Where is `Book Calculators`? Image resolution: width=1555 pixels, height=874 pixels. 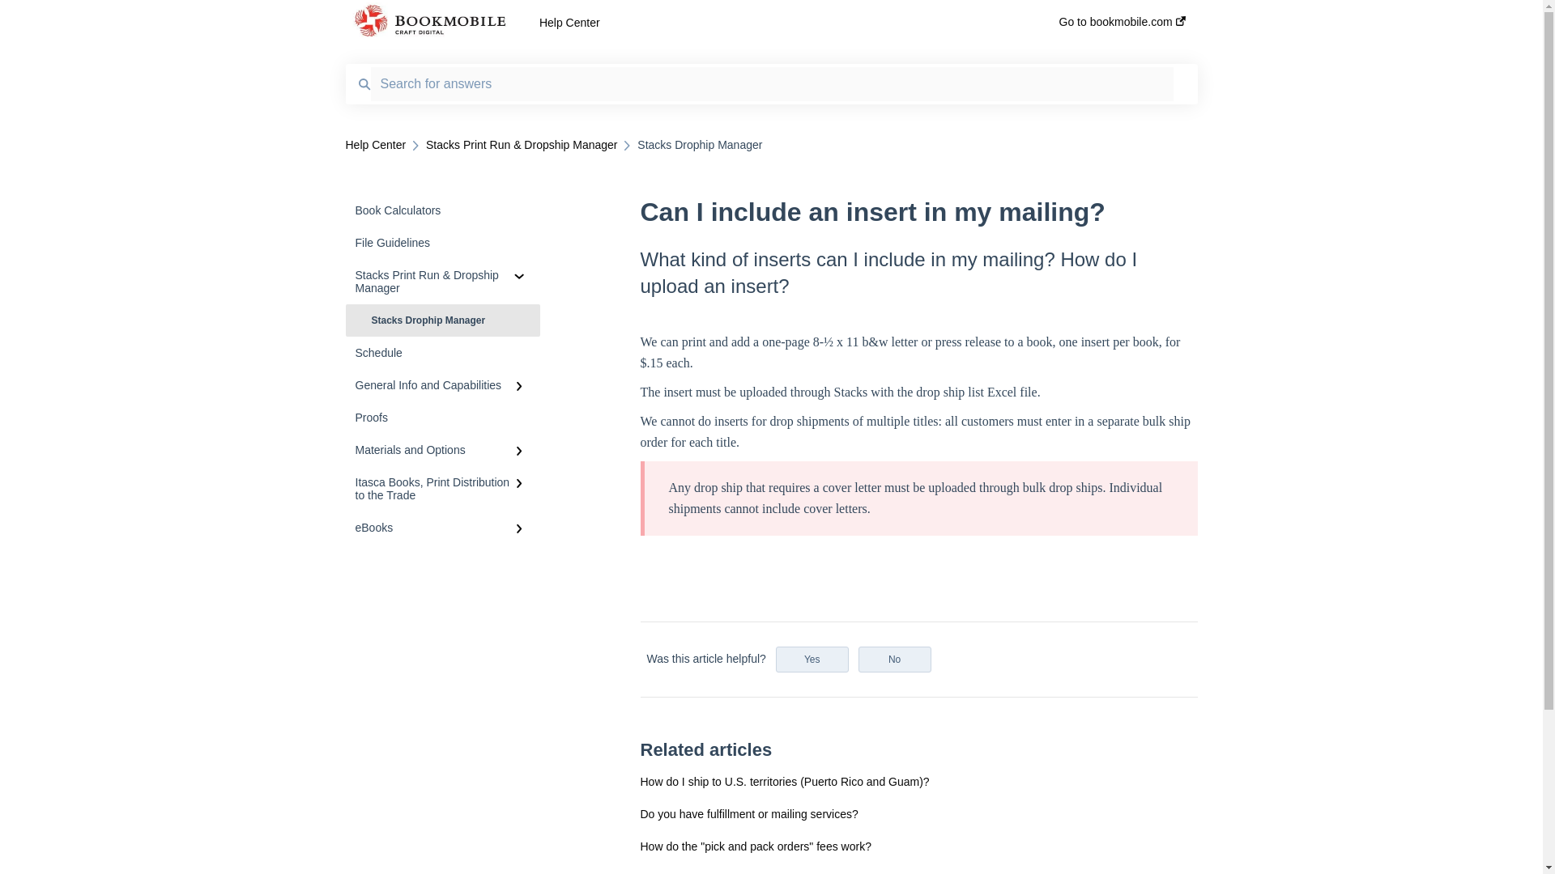 Book Calculators is located at coordinates (442, 210).